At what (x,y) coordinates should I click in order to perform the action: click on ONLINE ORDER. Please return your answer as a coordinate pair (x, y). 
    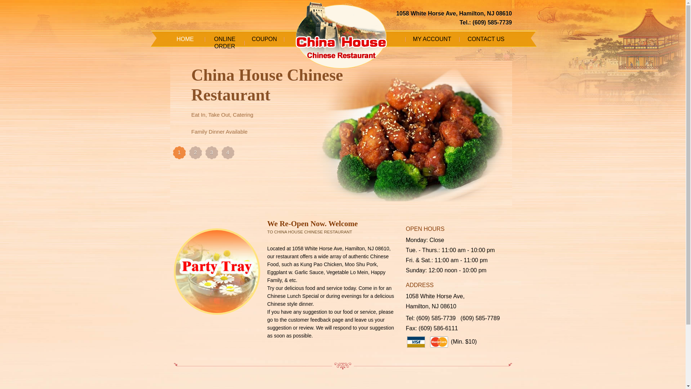
    Looking at the image, I should click on (225, 43).